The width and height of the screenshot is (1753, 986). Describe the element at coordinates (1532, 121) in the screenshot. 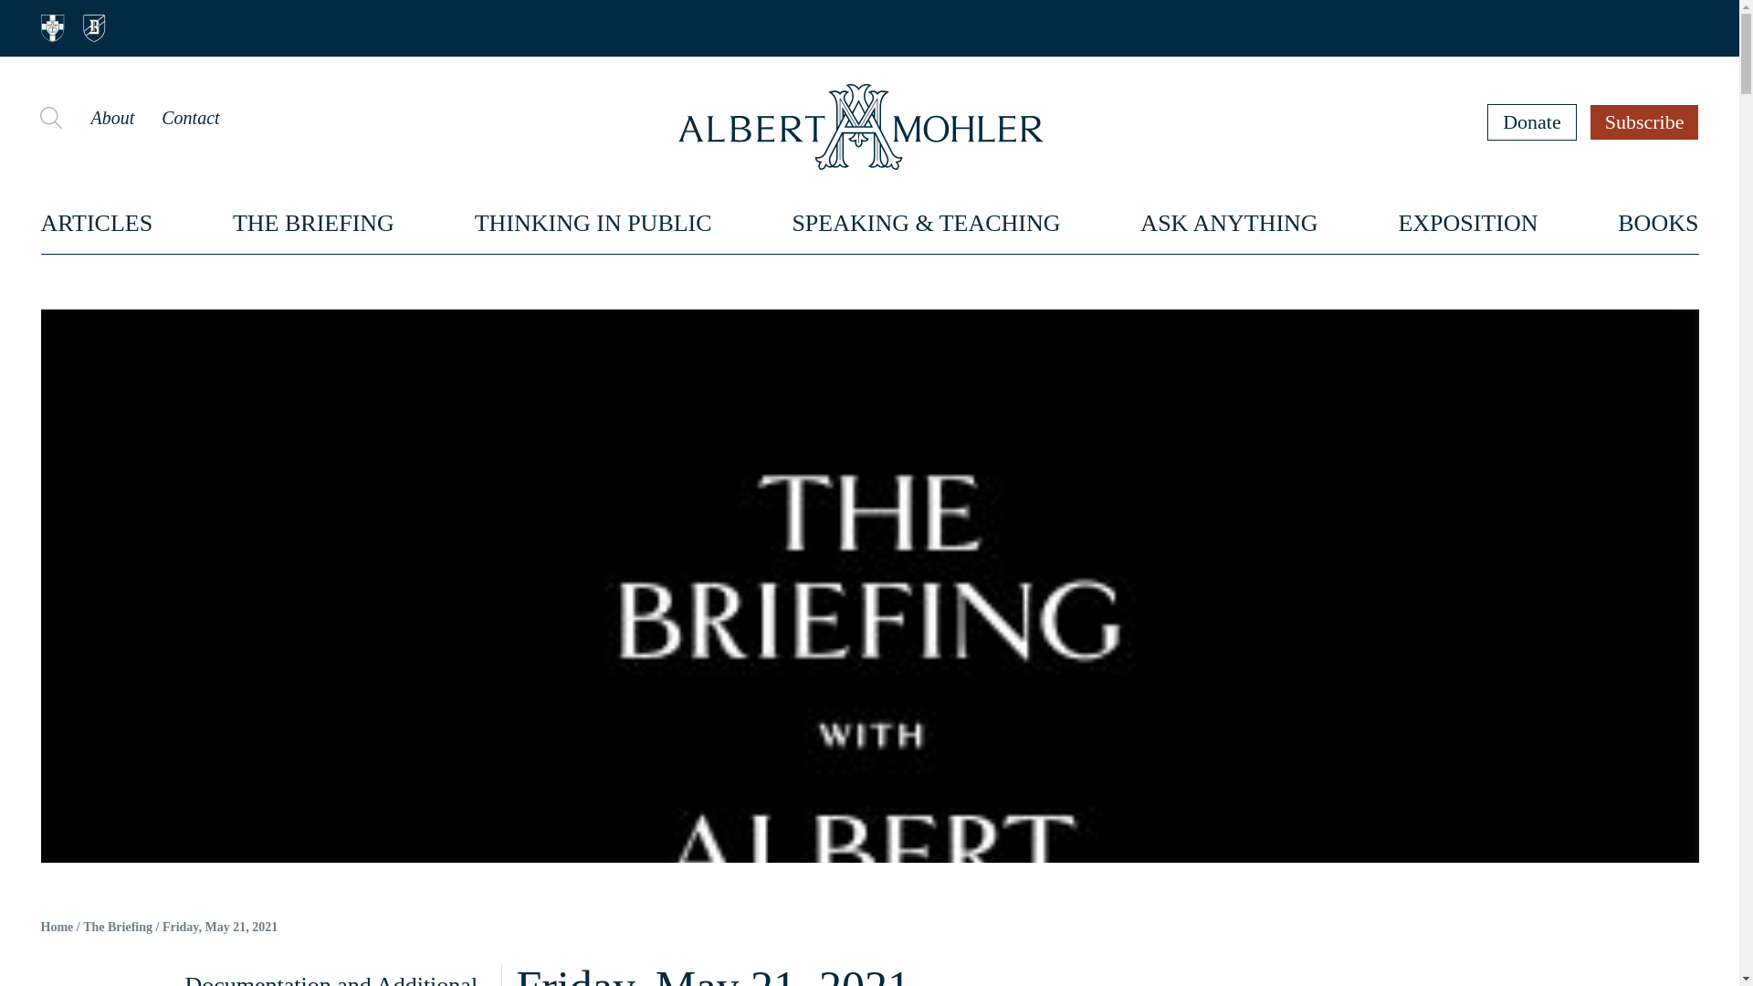

I see `Donate` at that location.